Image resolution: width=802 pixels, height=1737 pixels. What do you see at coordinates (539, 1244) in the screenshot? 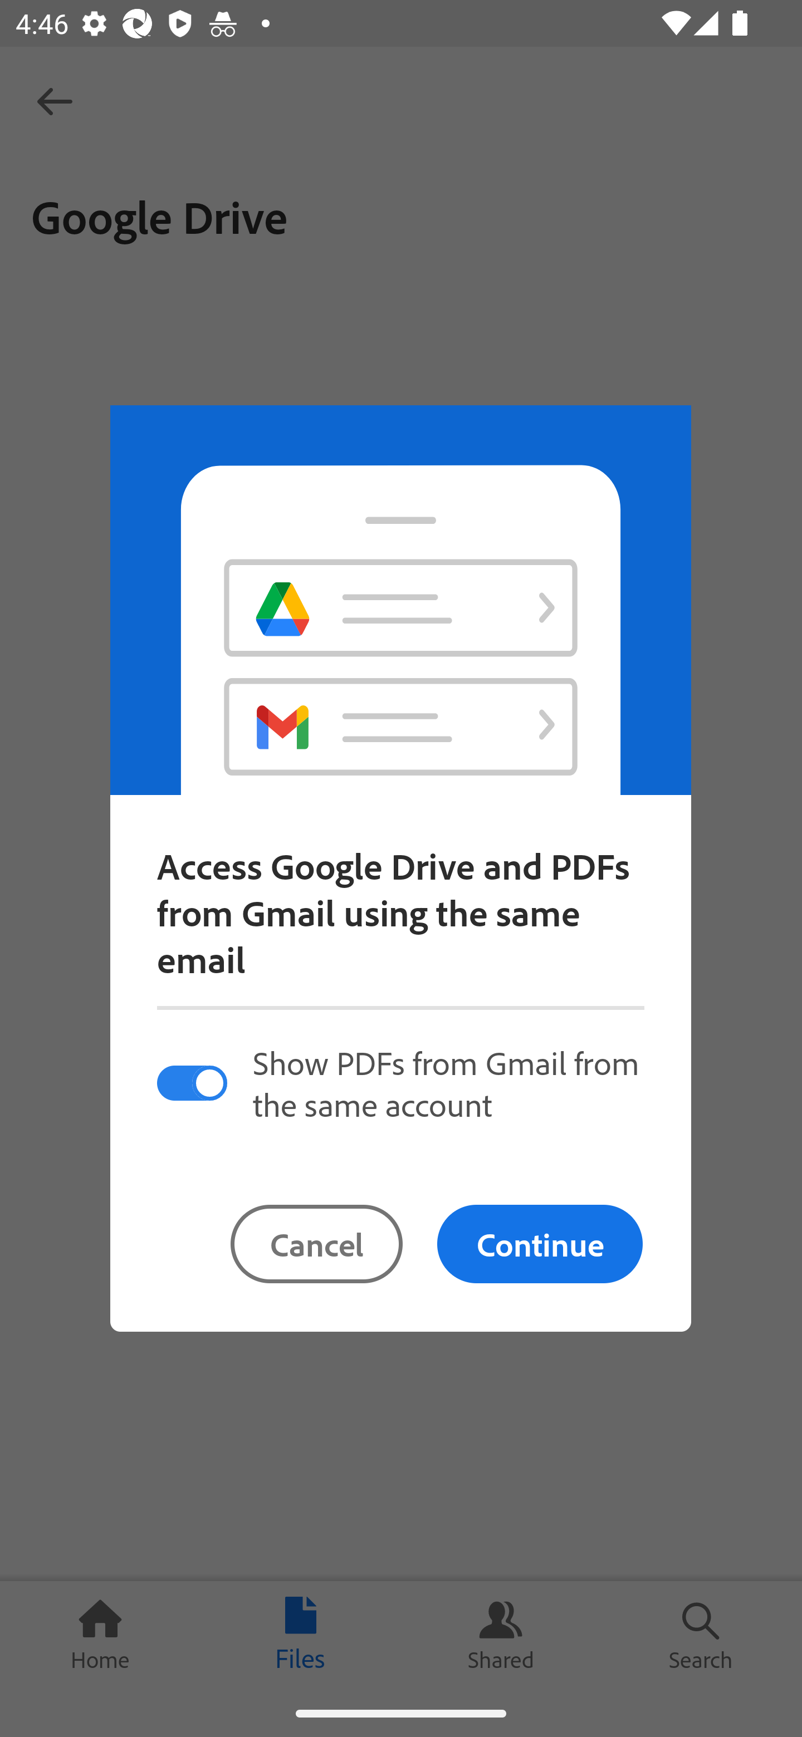
I see `Continue` at bounding box center [539, 1244].